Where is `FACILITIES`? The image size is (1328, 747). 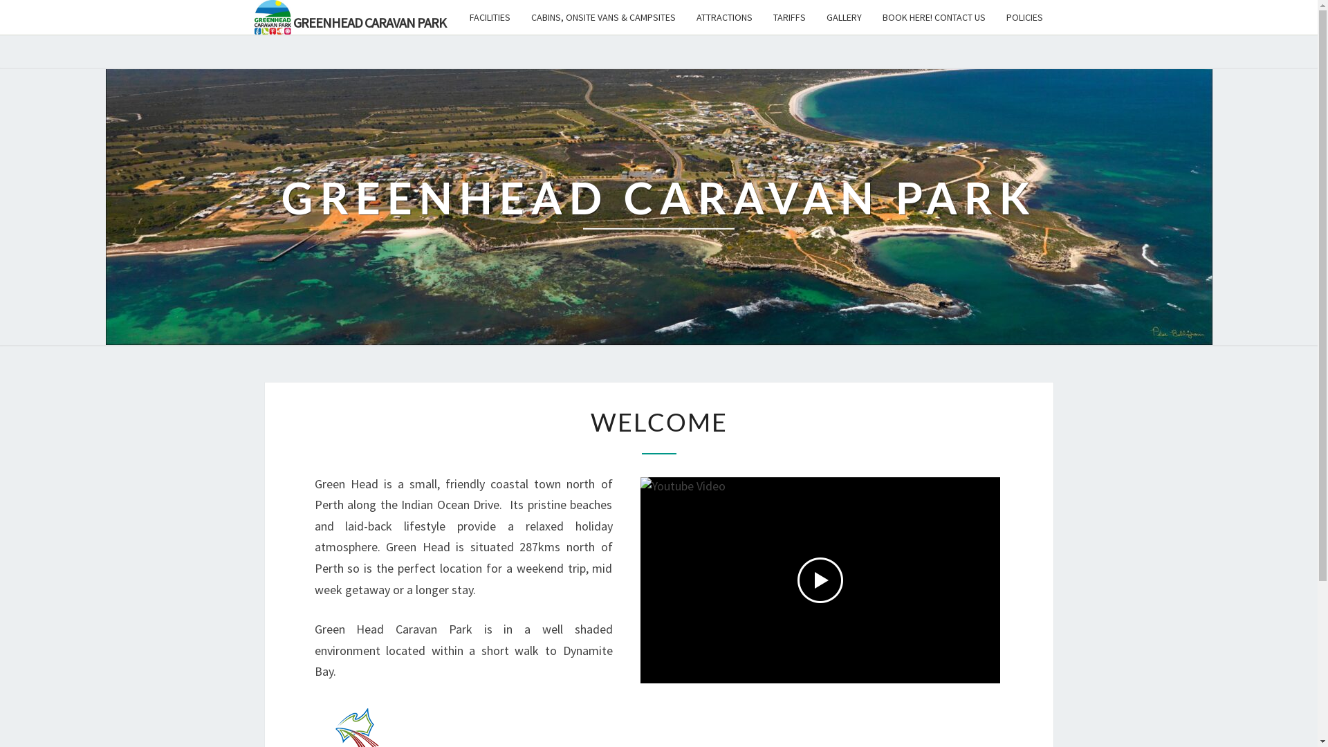
FACILITIES is located at coordinates (490, 17).